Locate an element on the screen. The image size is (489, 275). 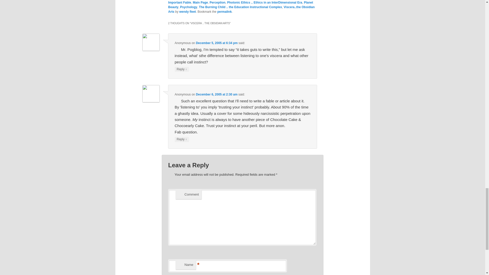
Psychology is located at coordinates (188, 7).